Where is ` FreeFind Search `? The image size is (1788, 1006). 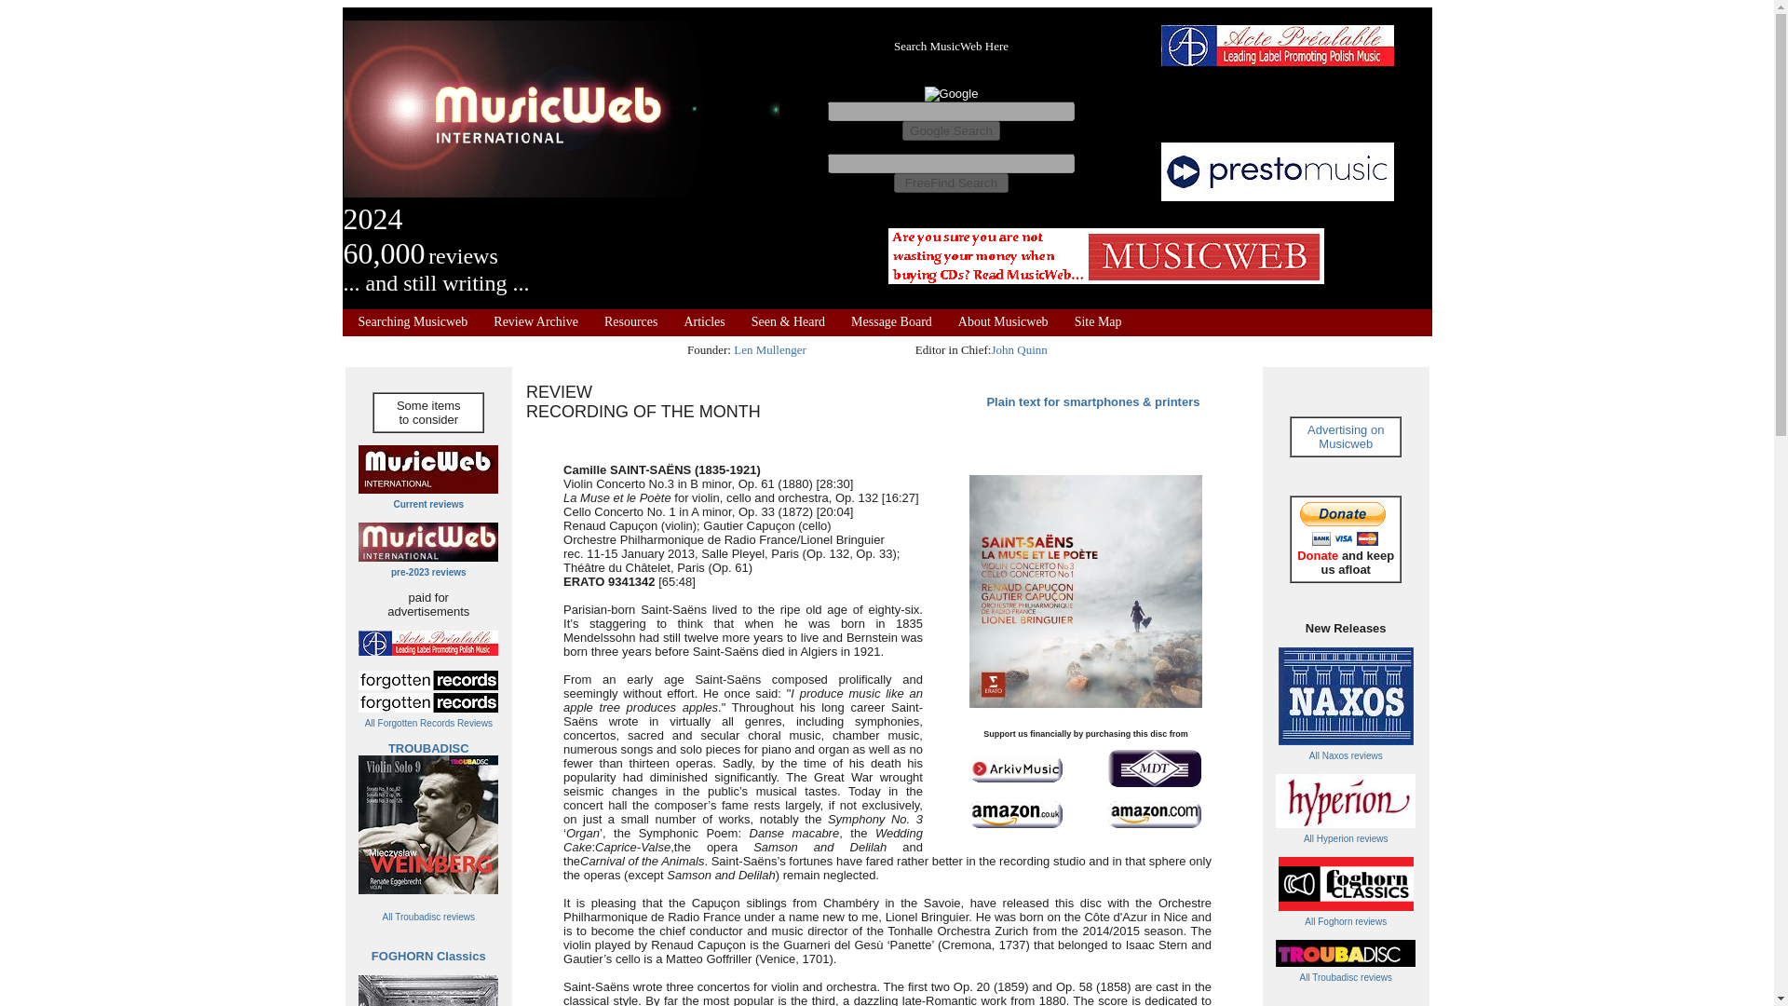  FreeFind Search  is located at coordinates (951, 183).